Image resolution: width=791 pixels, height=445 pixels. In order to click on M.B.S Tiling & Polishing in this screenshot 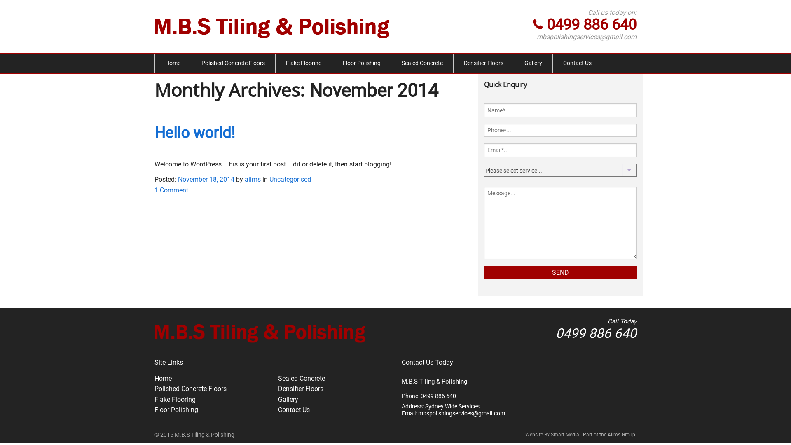, I will do `click(272, 26)`.